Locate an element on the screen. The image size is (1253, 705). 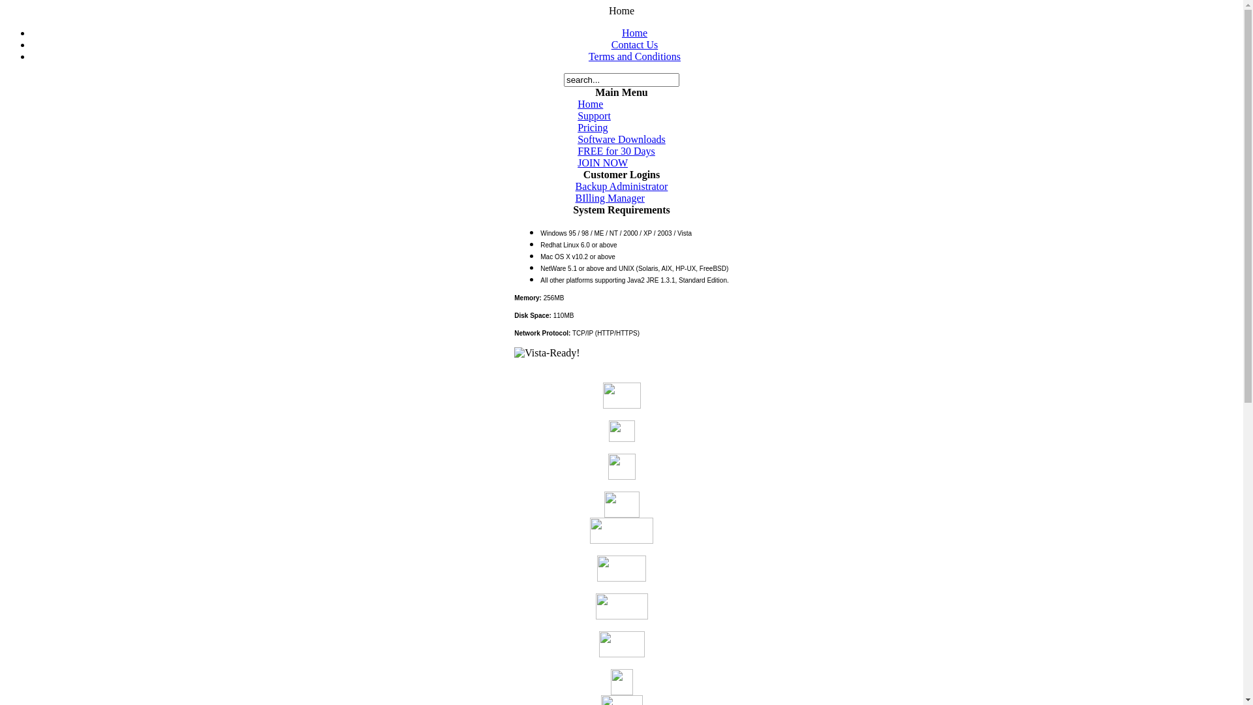
Microsoft Windows is located at coordinates (622, 396).